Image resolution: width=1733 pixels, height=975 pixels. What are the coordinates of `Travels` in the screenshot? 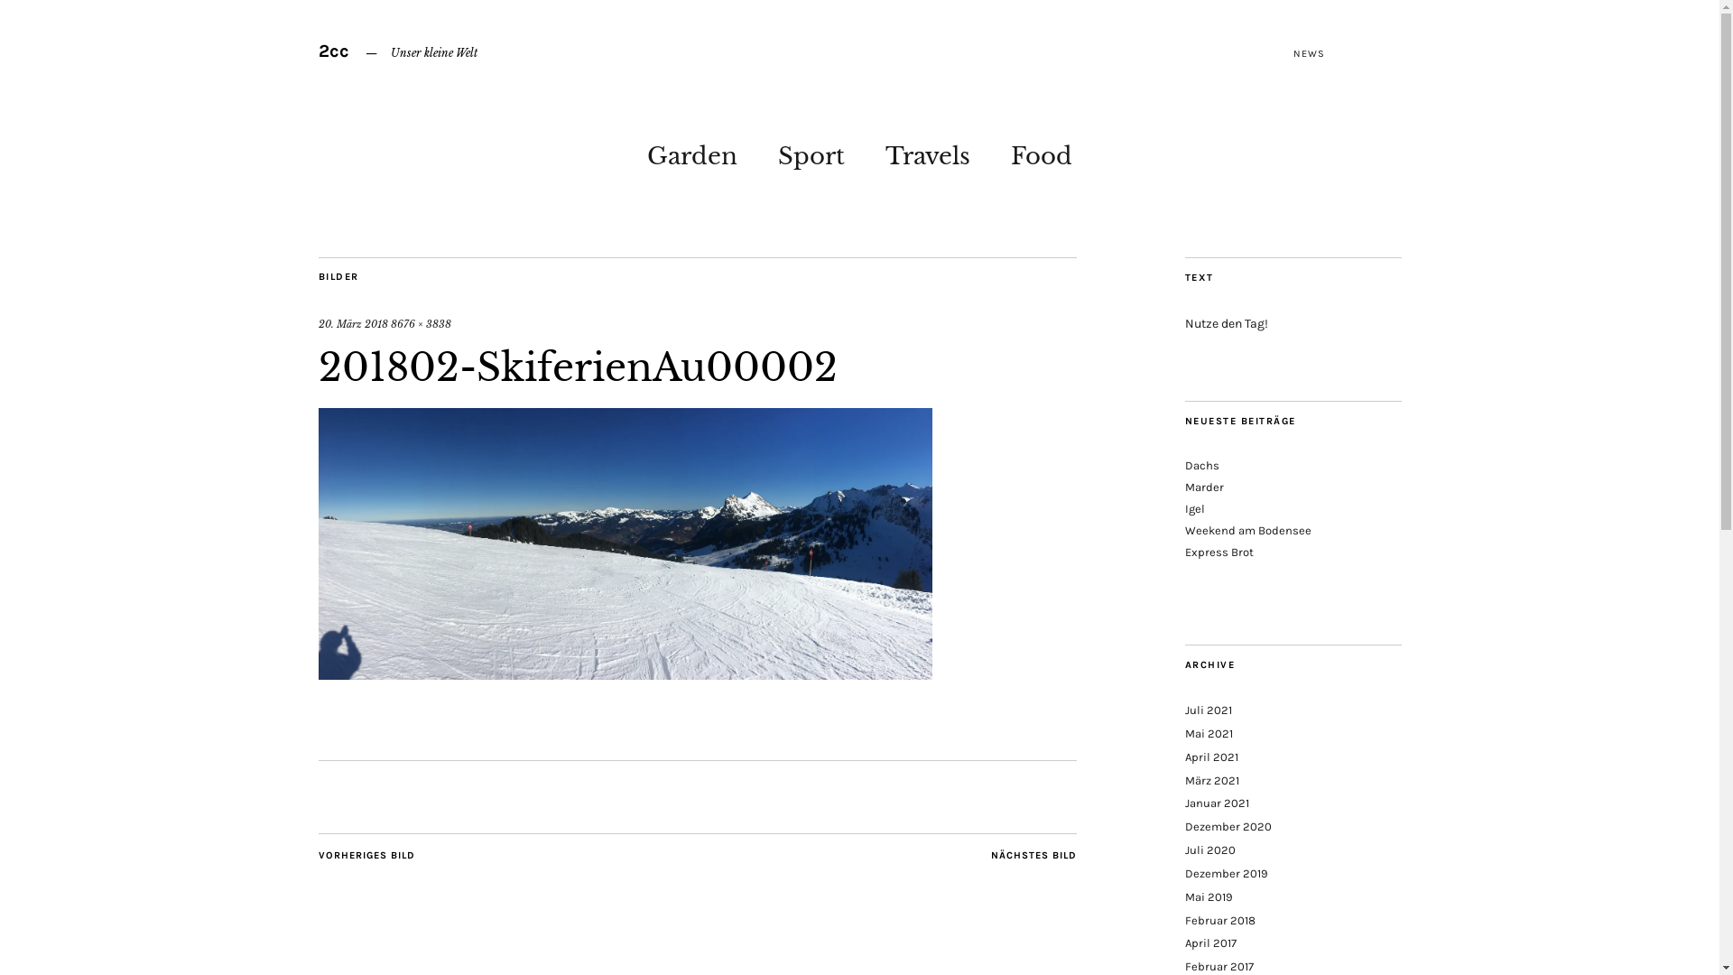 It's located at (928, 152).